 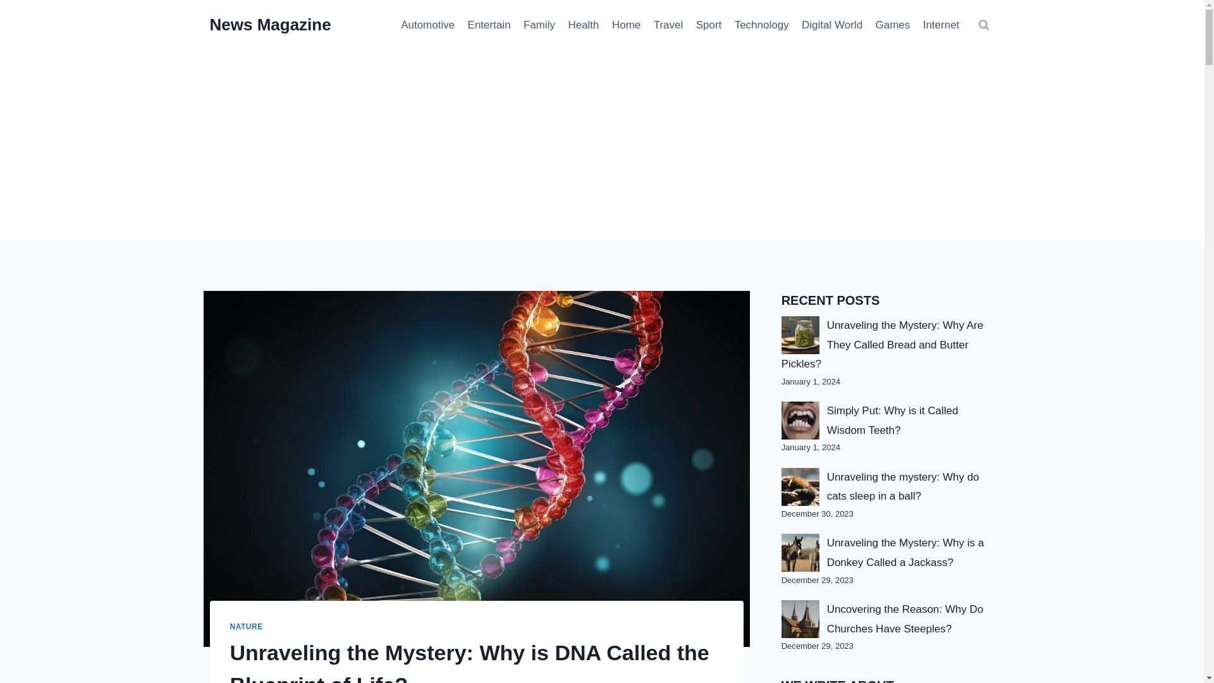 What do you see at coordinates (427, 25) in the screenshot?
I see `Automotive` at bounding box center [427, 25].